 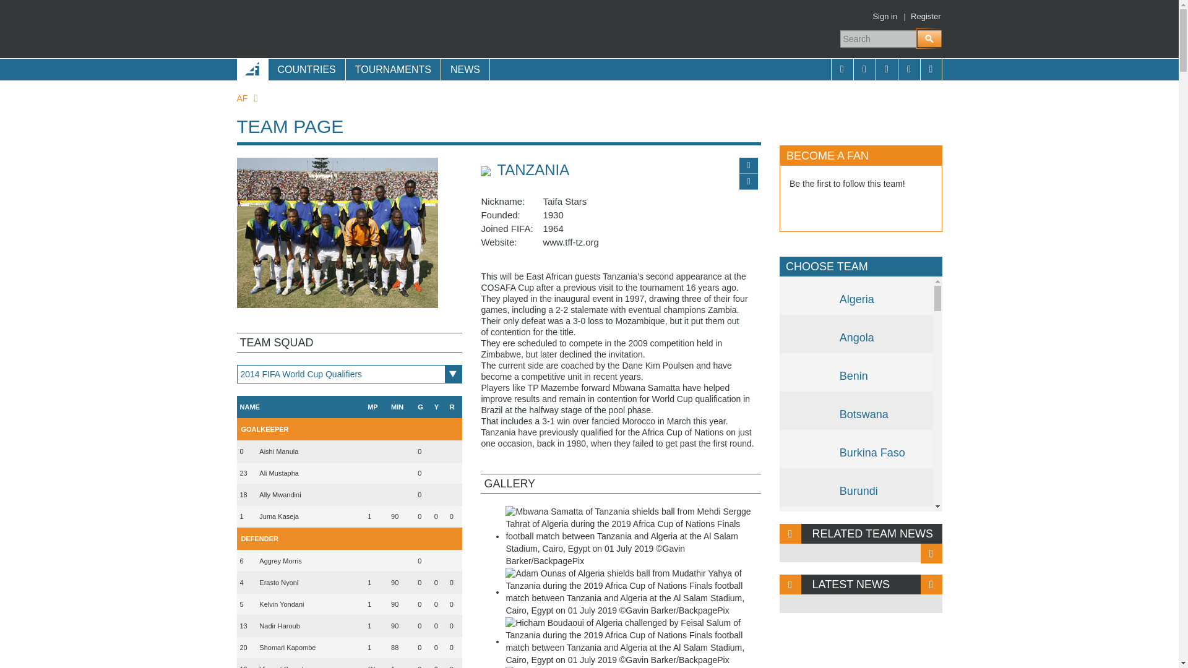 What do you see at coordinates (306, 69) in the screenshot?
I see `COUNTRIES` at bounding box center [306, 69].